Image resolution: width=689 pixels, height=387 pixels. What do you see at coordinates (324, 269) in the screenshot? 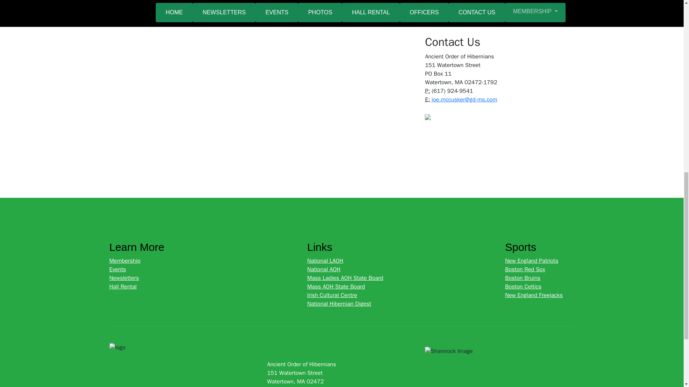
I see `National AOH` at bounding box center [324, 269].